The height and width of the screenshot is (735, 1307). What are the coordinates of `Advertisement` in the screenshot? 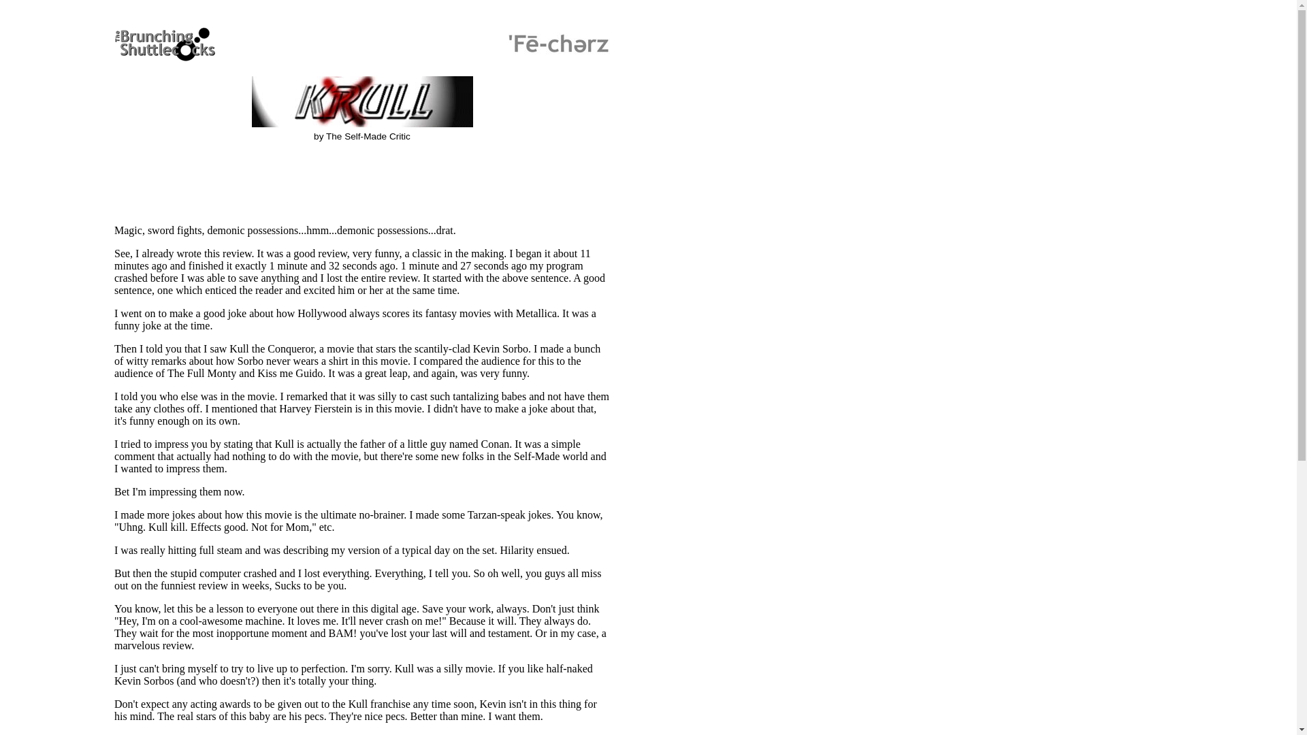 It's located at (362, 182).